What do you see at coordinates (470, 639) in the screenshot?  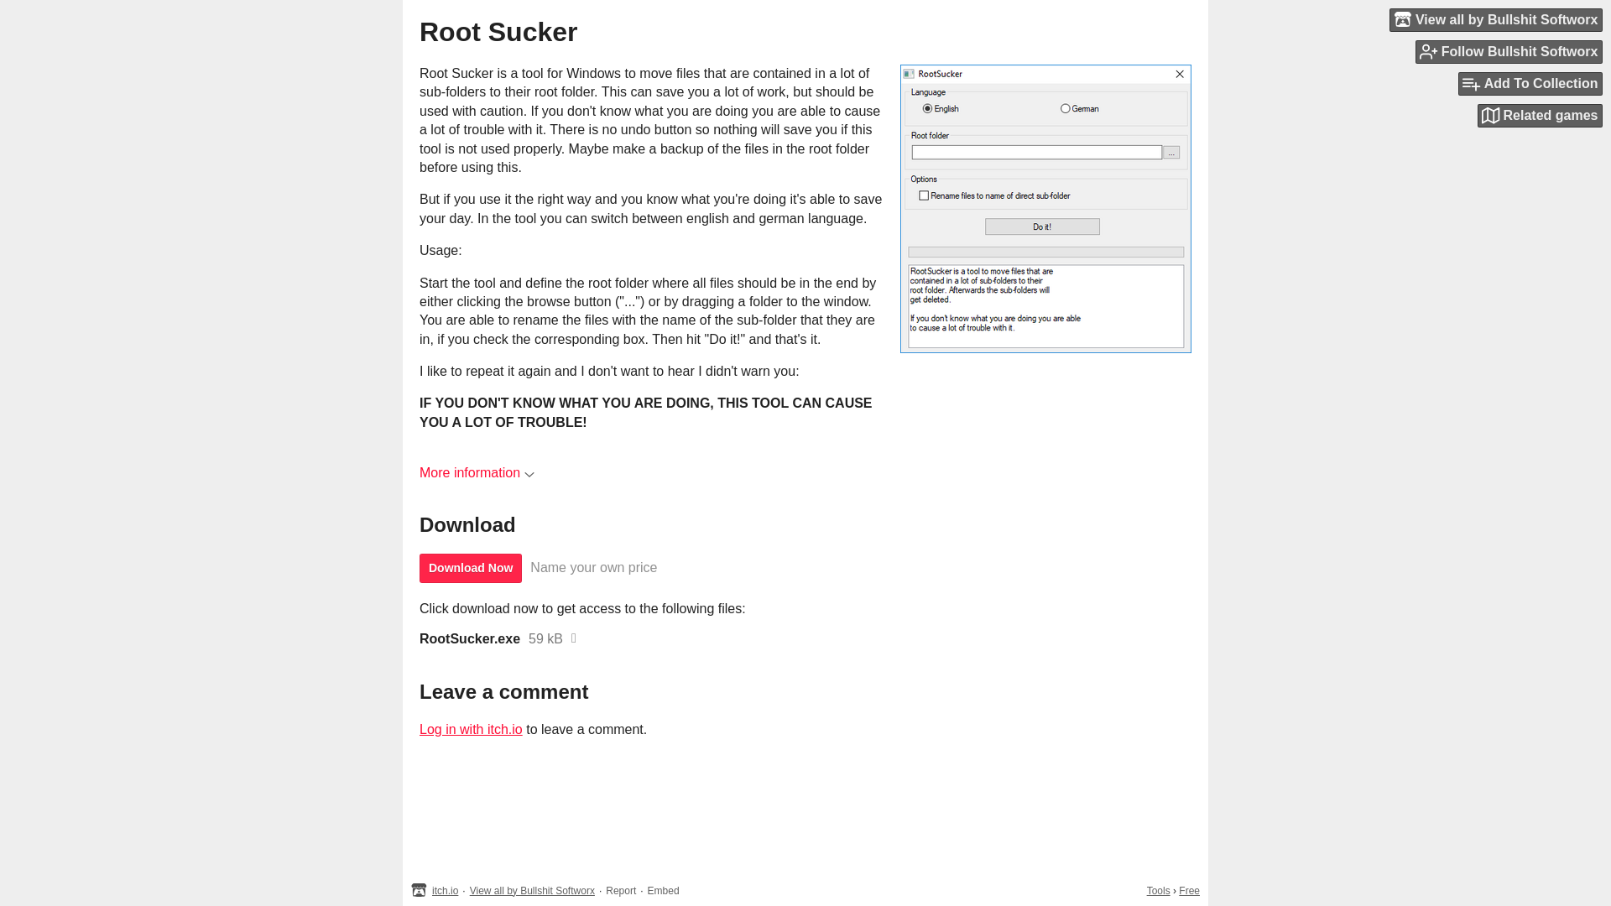 I see `RootSucker.exe` at bounding box center [470, 639].